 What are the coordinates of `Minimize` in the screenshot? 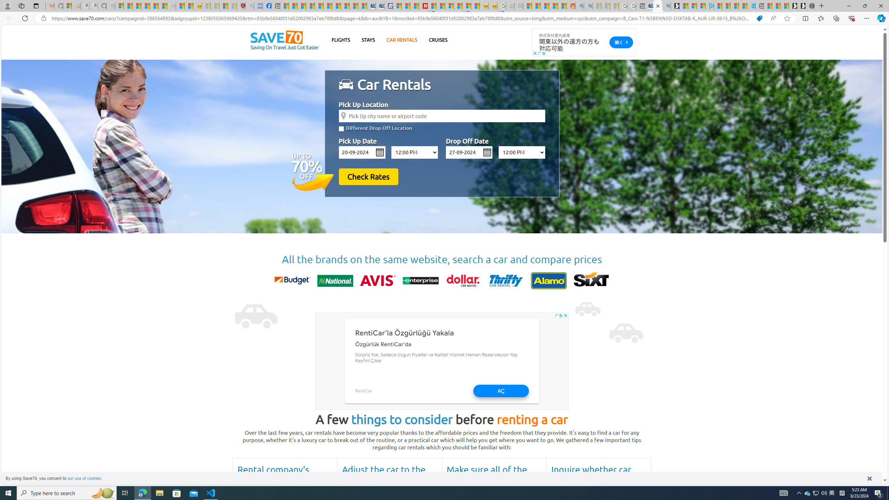 It's located at (849, 6).